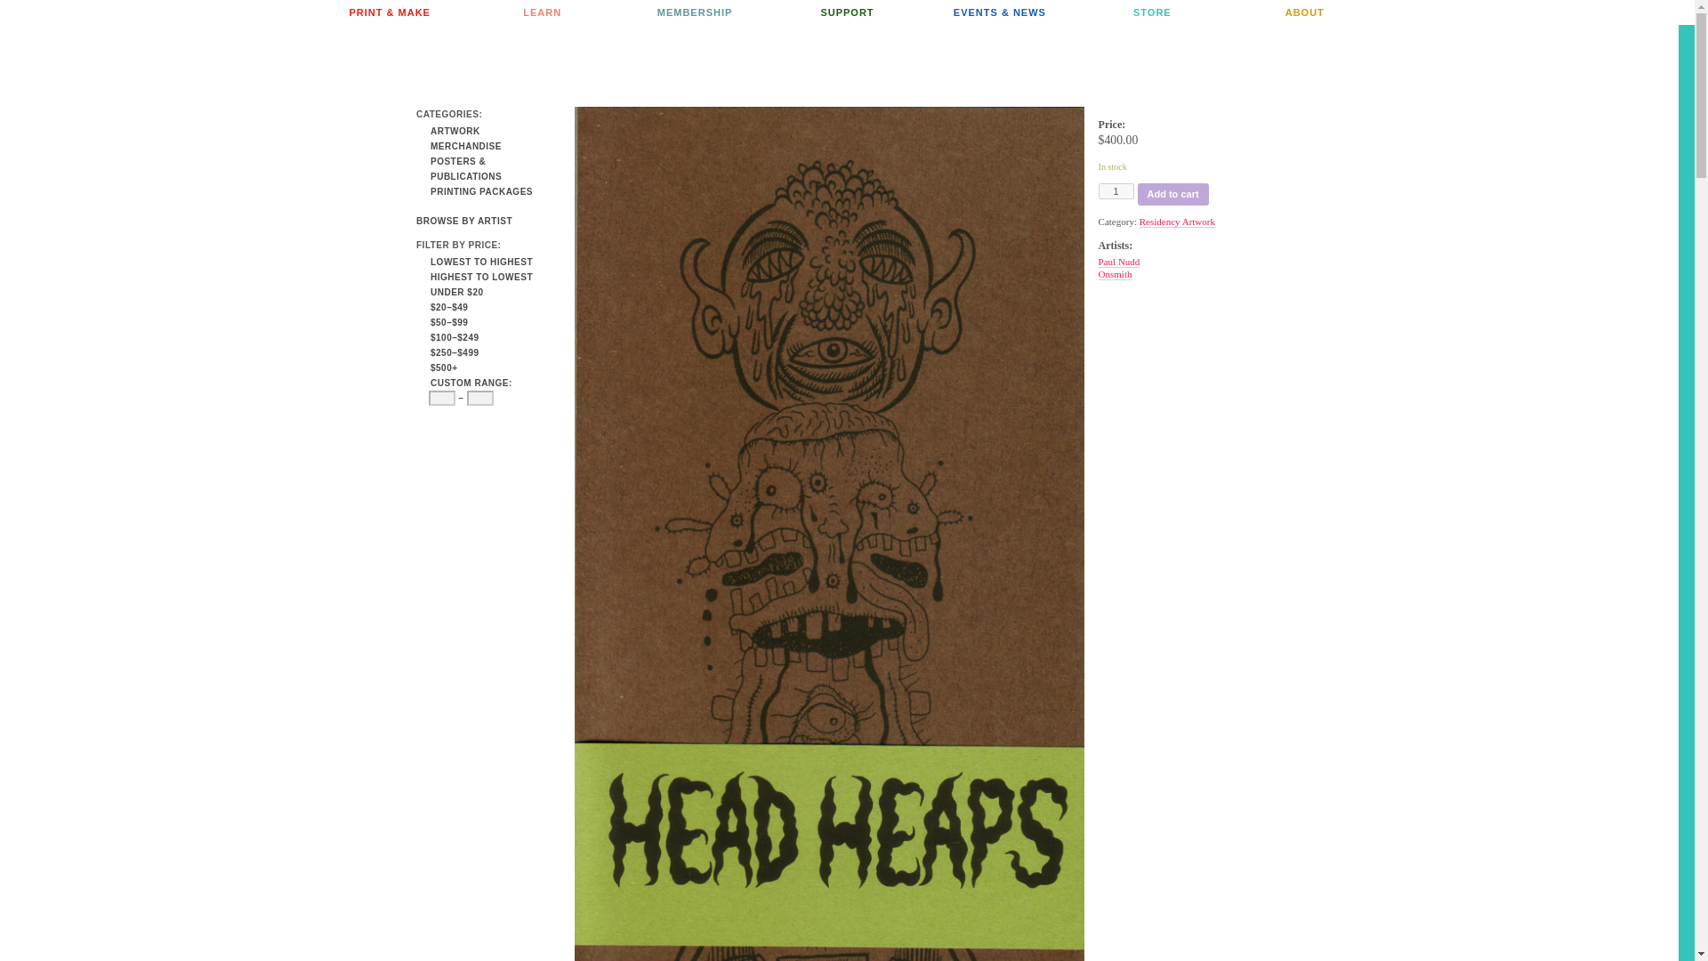  Describe the element at coordinates (1116, 190) in the screenshot. I see `1` at that location.